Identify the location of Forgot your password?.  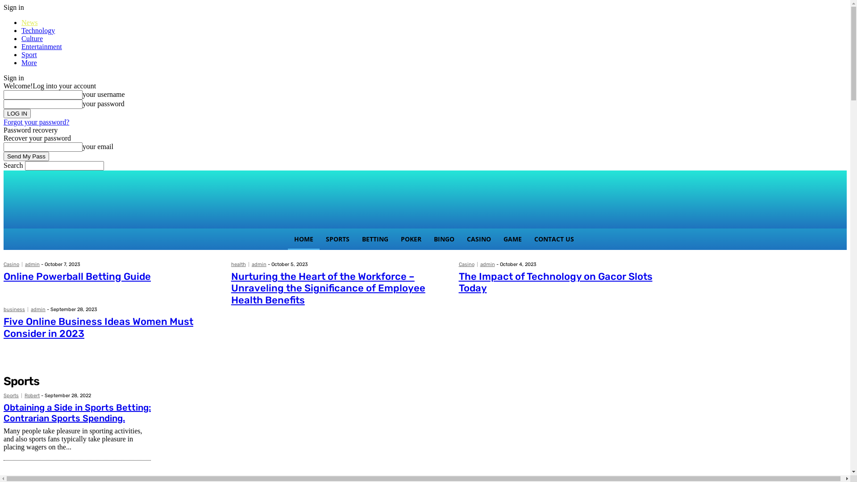
(37, 122).